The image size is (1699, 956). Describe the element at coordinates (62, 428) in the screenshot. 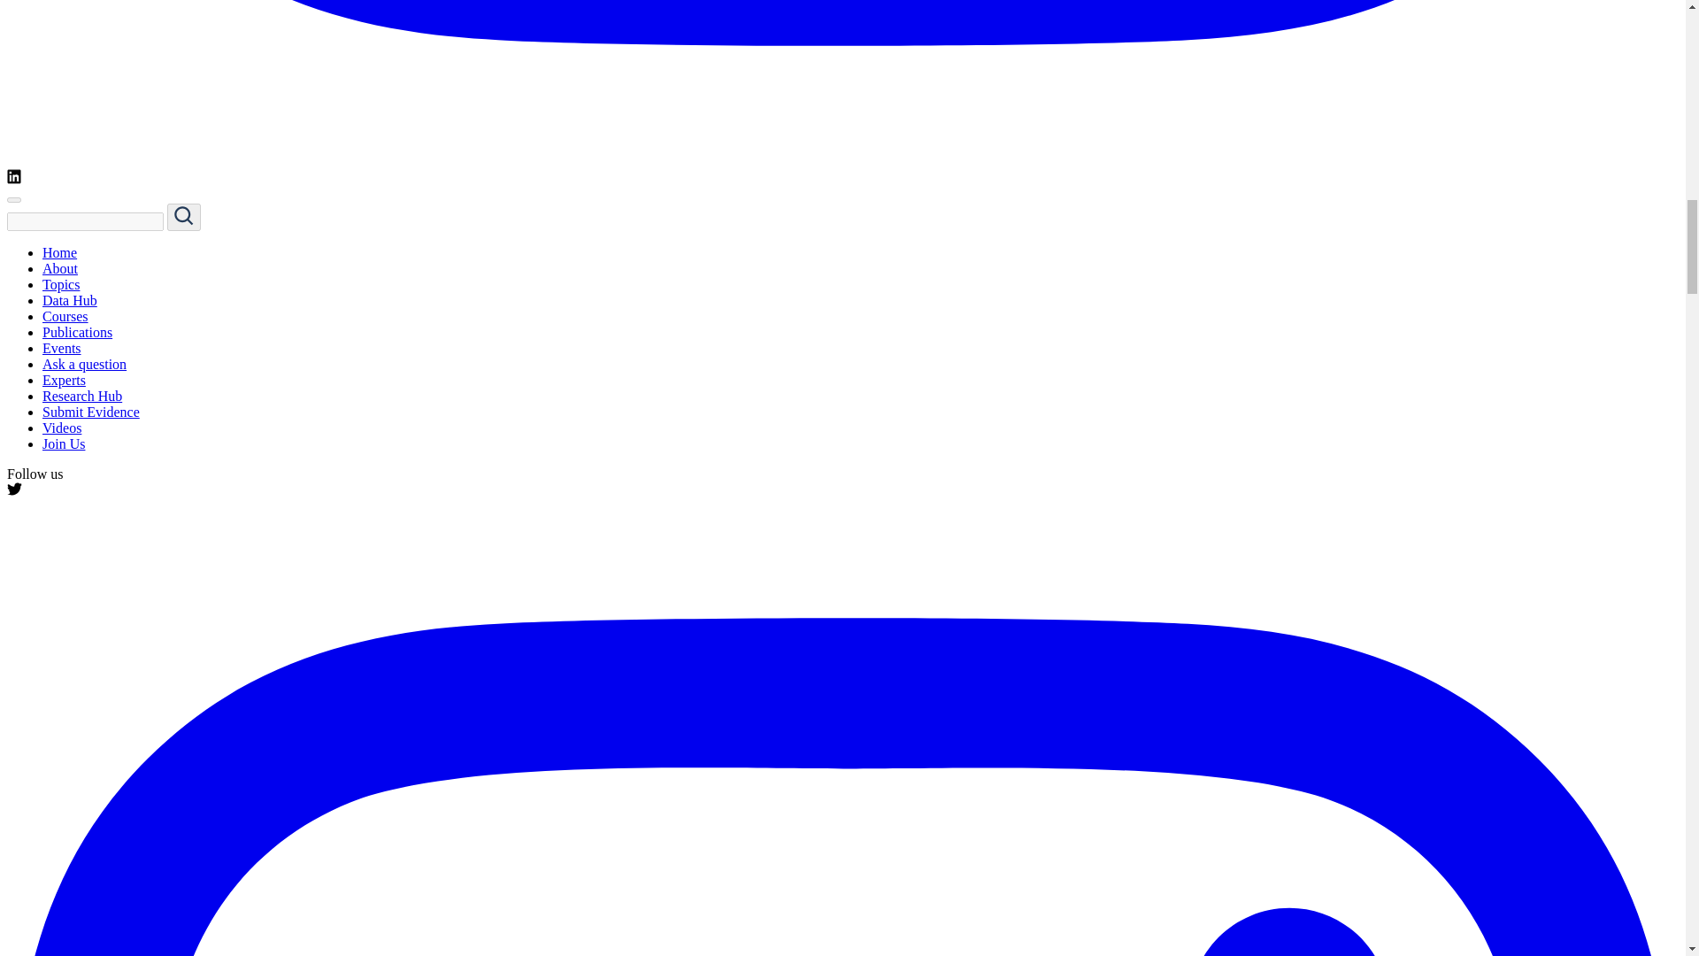

I see `Videos` at that location.